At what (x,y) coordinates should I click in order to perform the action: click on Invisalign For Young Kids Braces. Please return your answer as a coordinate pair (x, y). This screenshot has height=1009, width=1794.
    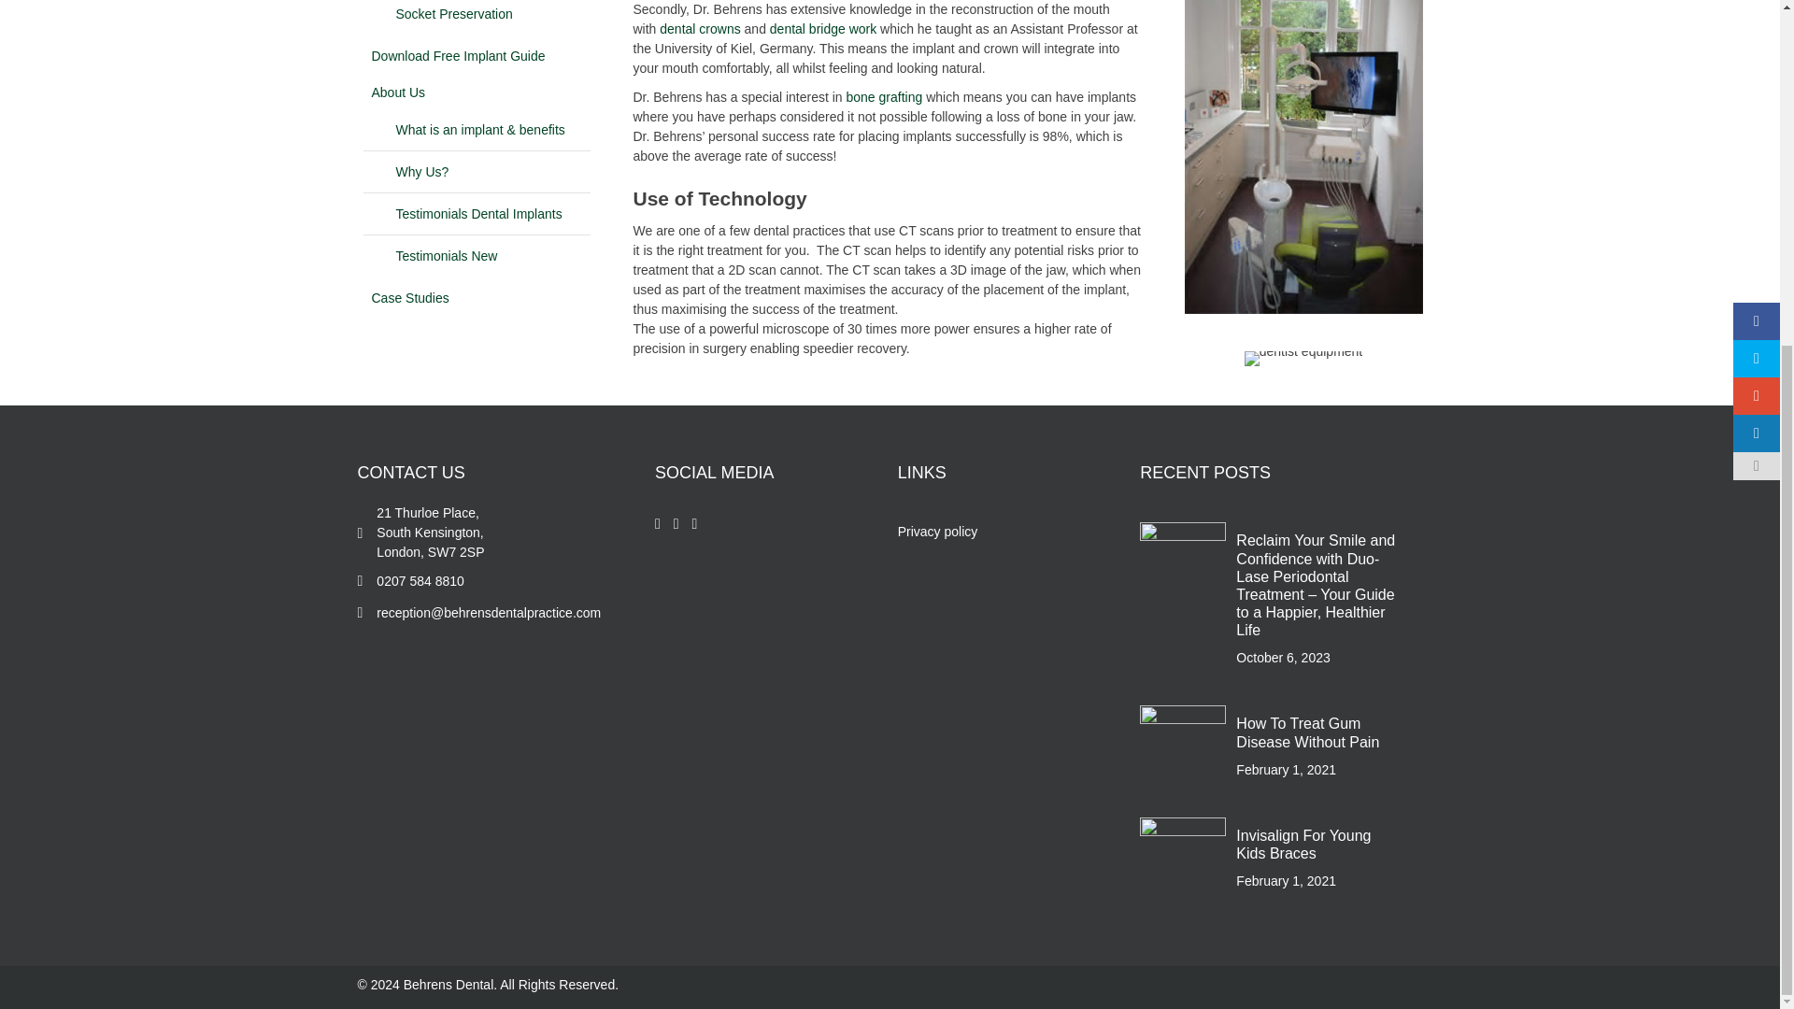
    Looking at the image, I should click on (1303, 845).